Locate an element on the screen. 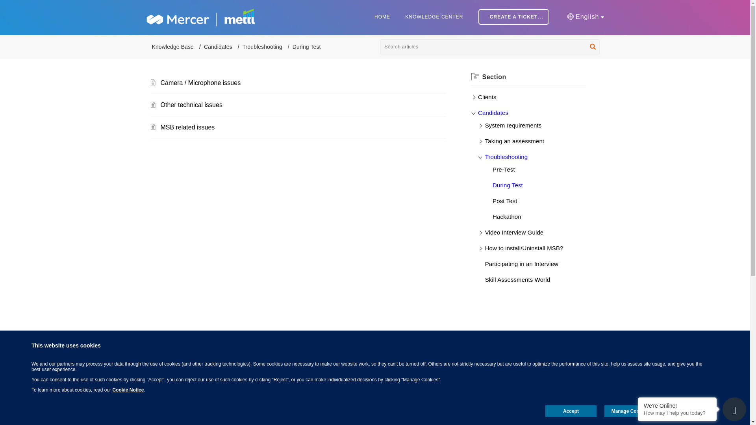 This screenshot has height=425, width=756. Video Interview Guide is located at coordinates (514, 232).